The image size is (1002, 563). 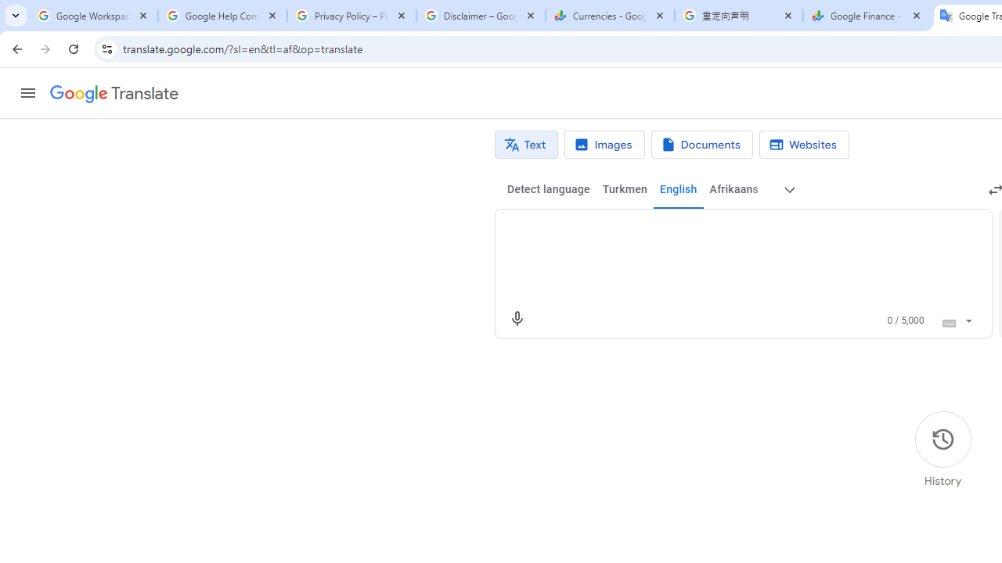 I want to click on Show the Input Tools menu, so click(x=968, y=318).